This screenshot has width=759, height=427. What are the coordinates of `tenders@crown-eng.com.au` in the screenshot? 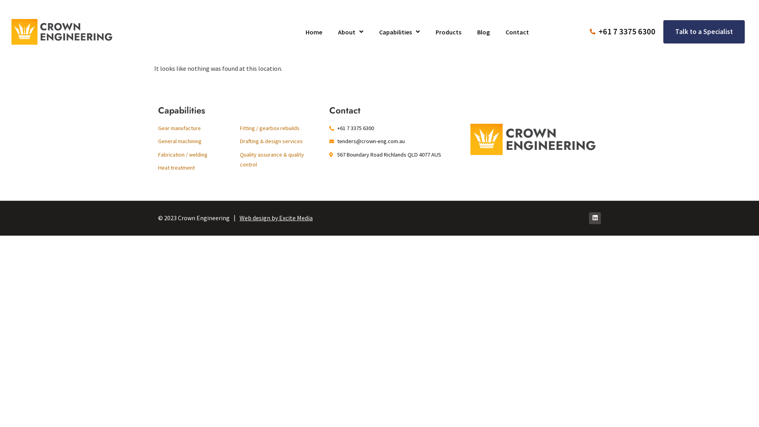 It's located at (396, 142).